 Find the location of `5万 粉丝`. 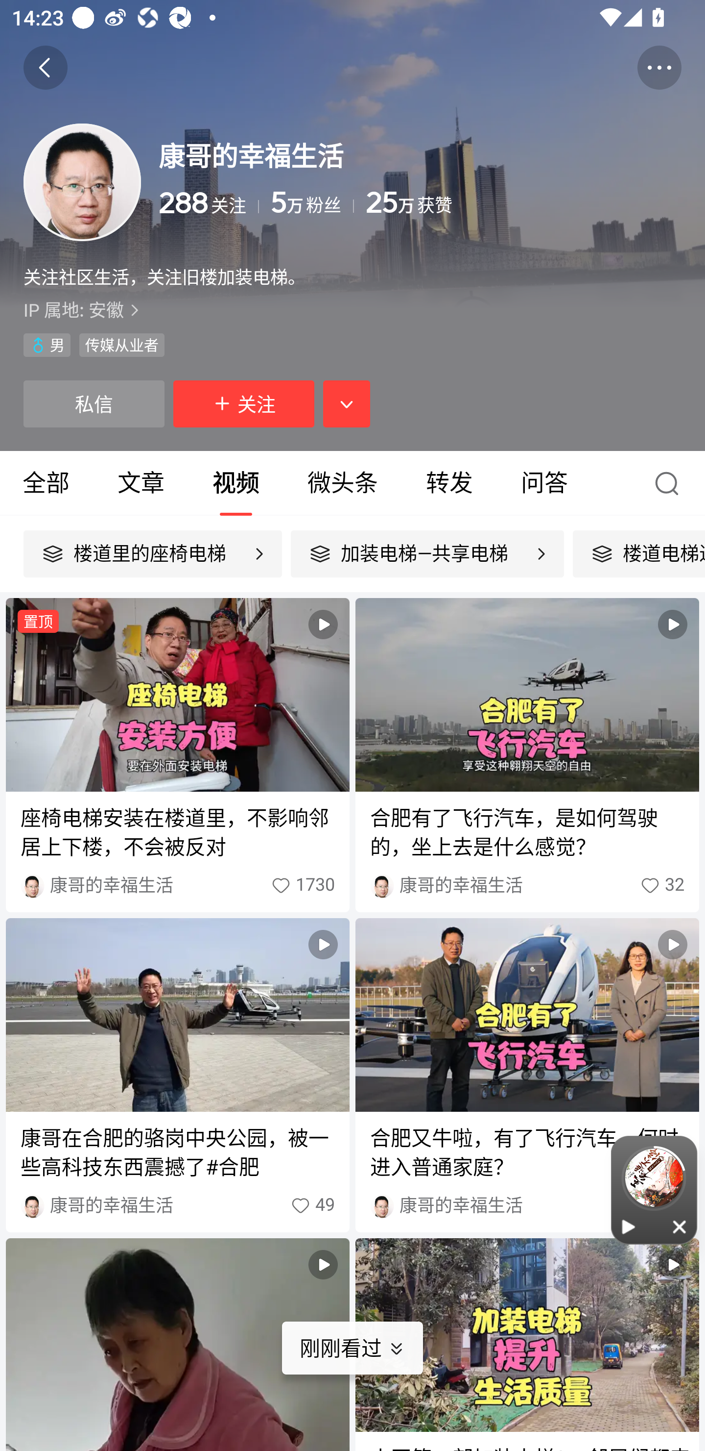

5万 粉丝 is located at coordinates (312, 203).